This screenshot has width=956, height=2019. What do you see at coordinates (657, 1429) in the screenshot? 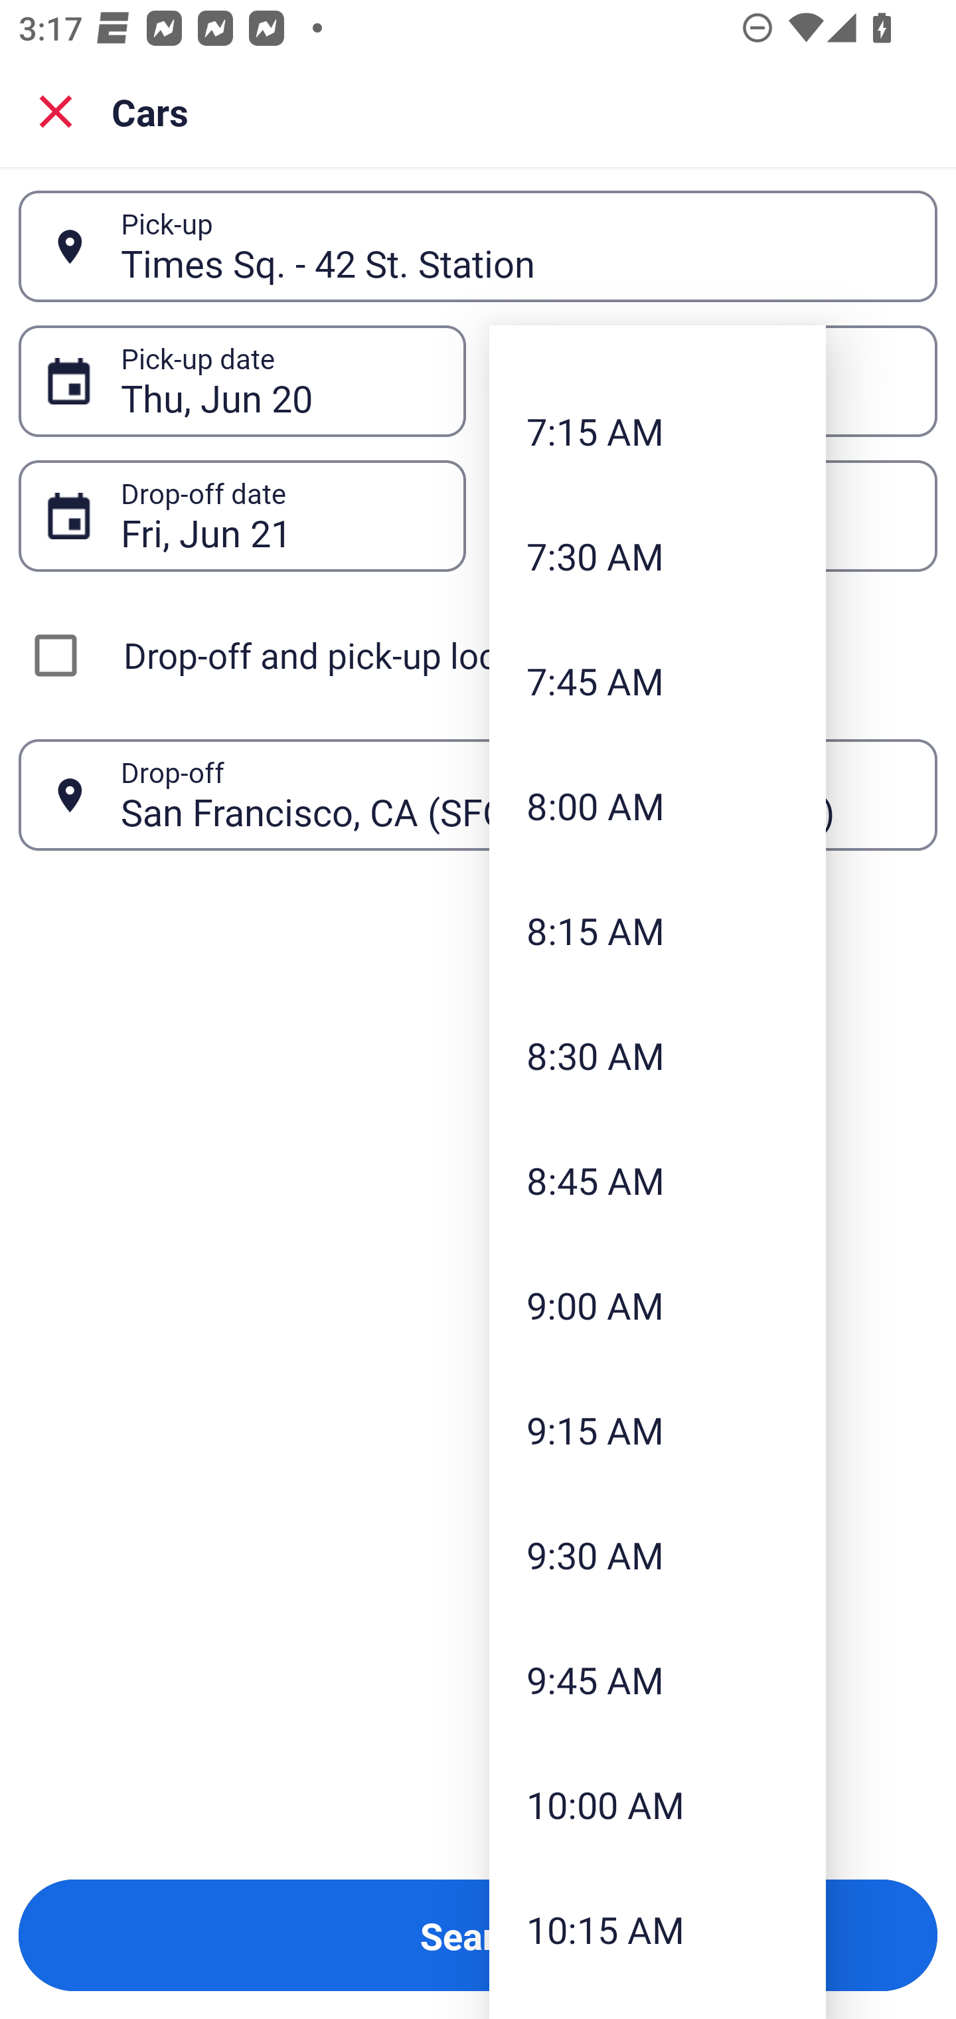
I see `9:15 AM` at bounding box center [657, 1429].